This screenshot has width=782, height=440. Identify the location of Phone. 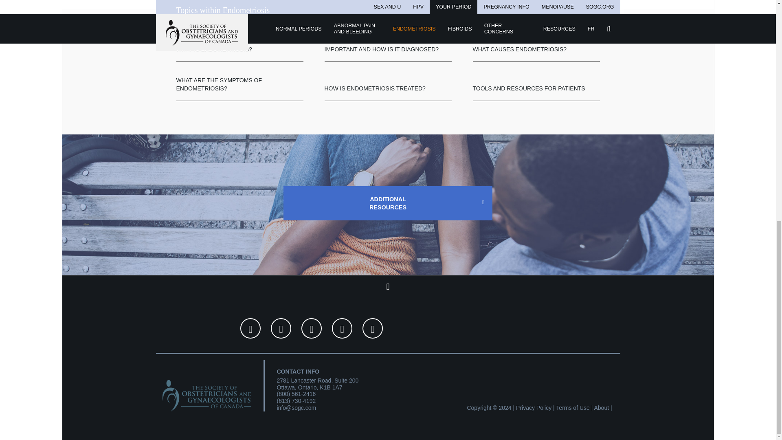
(296, 401).